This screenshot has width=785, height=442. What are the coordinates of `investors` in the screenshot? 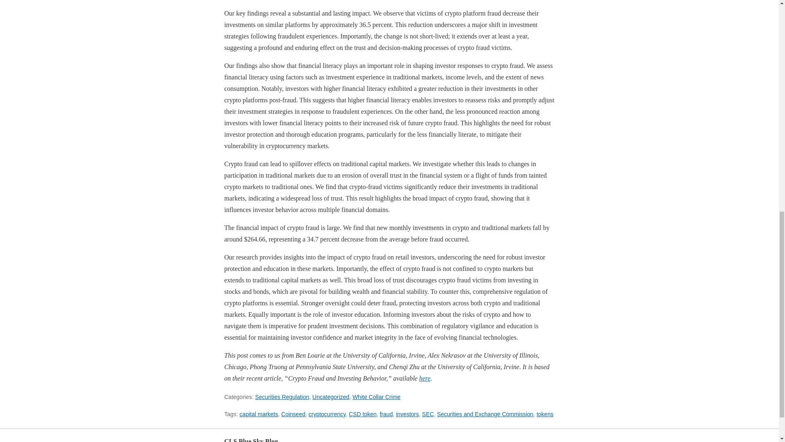 It's located at (407, 414).